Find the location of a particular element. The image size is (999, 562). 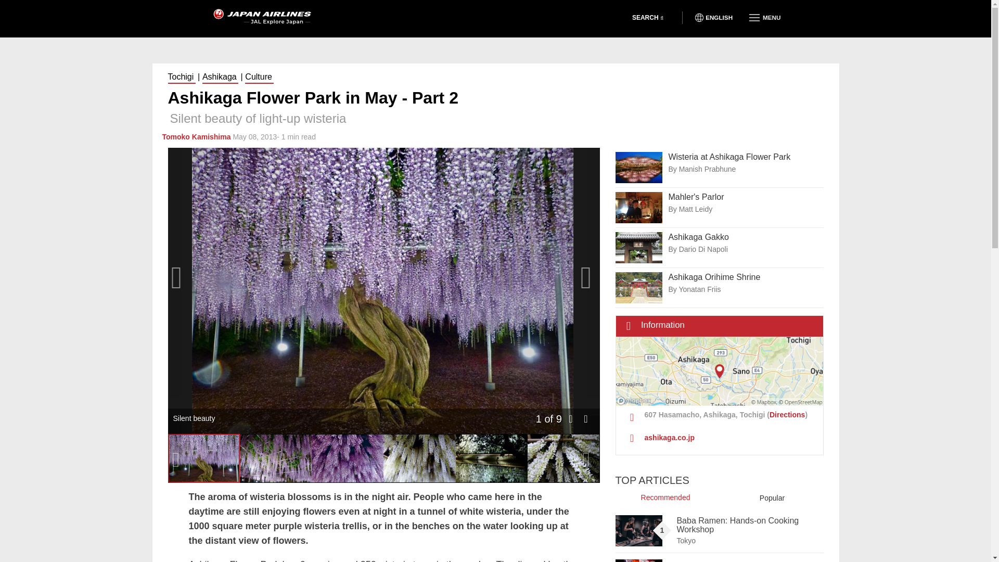

Baba Ramen: Hands-on Cooking Workshop is located at coordinates (638, 531).